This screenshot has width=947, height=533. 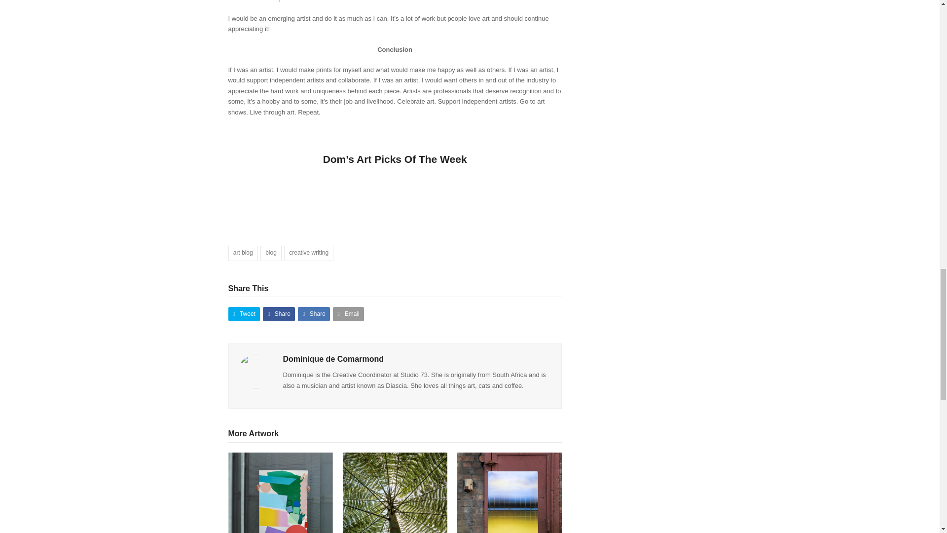 I want to click on Visit Author Page, so click(x=255, y=370).